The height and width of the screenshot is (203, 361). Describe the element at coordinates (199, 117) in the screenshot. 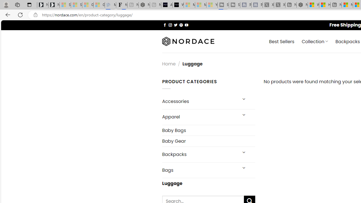

I see `Apparel` at that location.